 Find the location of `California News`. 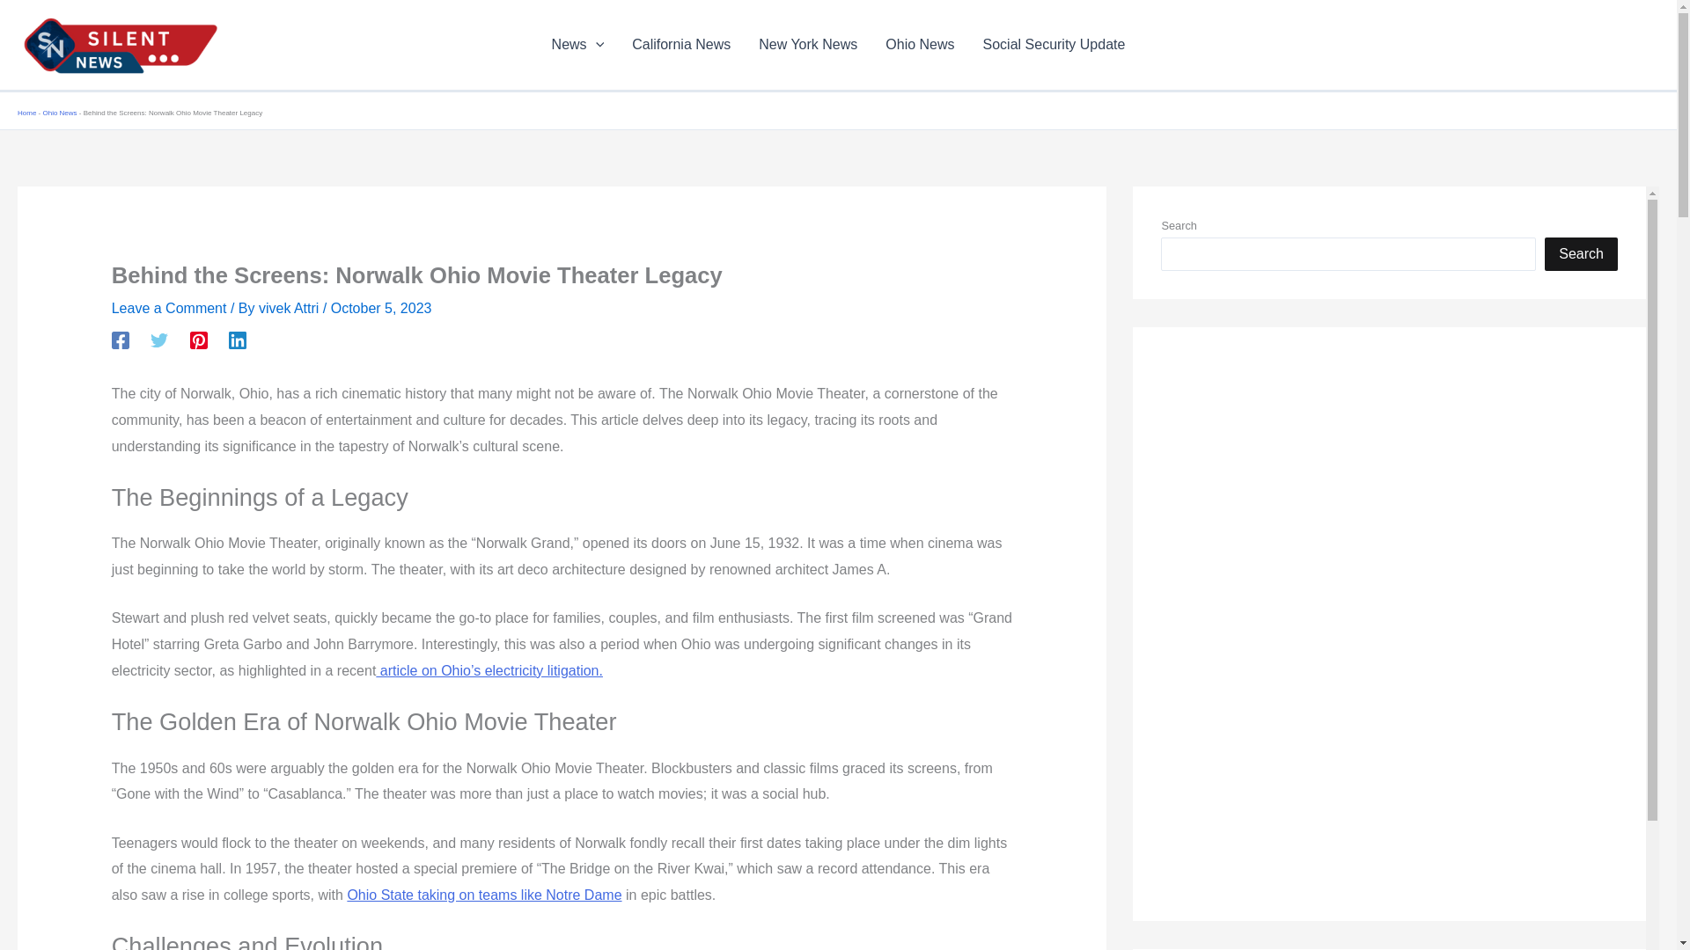

California News is located at coordinates (681, 44).